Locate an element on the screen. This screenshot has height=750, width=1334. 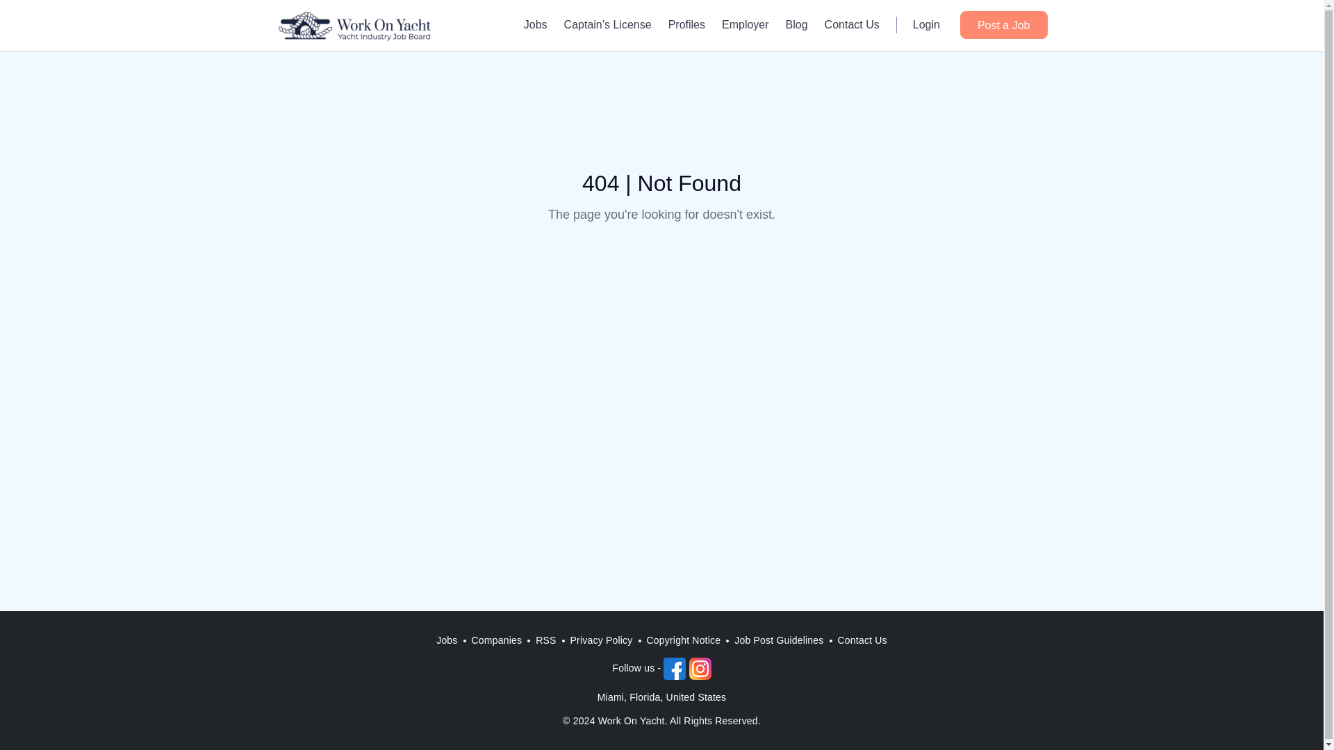
Employer is located at coordinates (746, 24).